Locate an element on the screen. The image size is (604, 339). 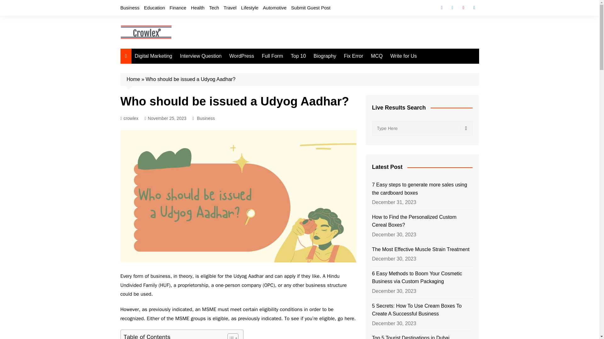
Lifestyle is located at coordinates (250, 8).